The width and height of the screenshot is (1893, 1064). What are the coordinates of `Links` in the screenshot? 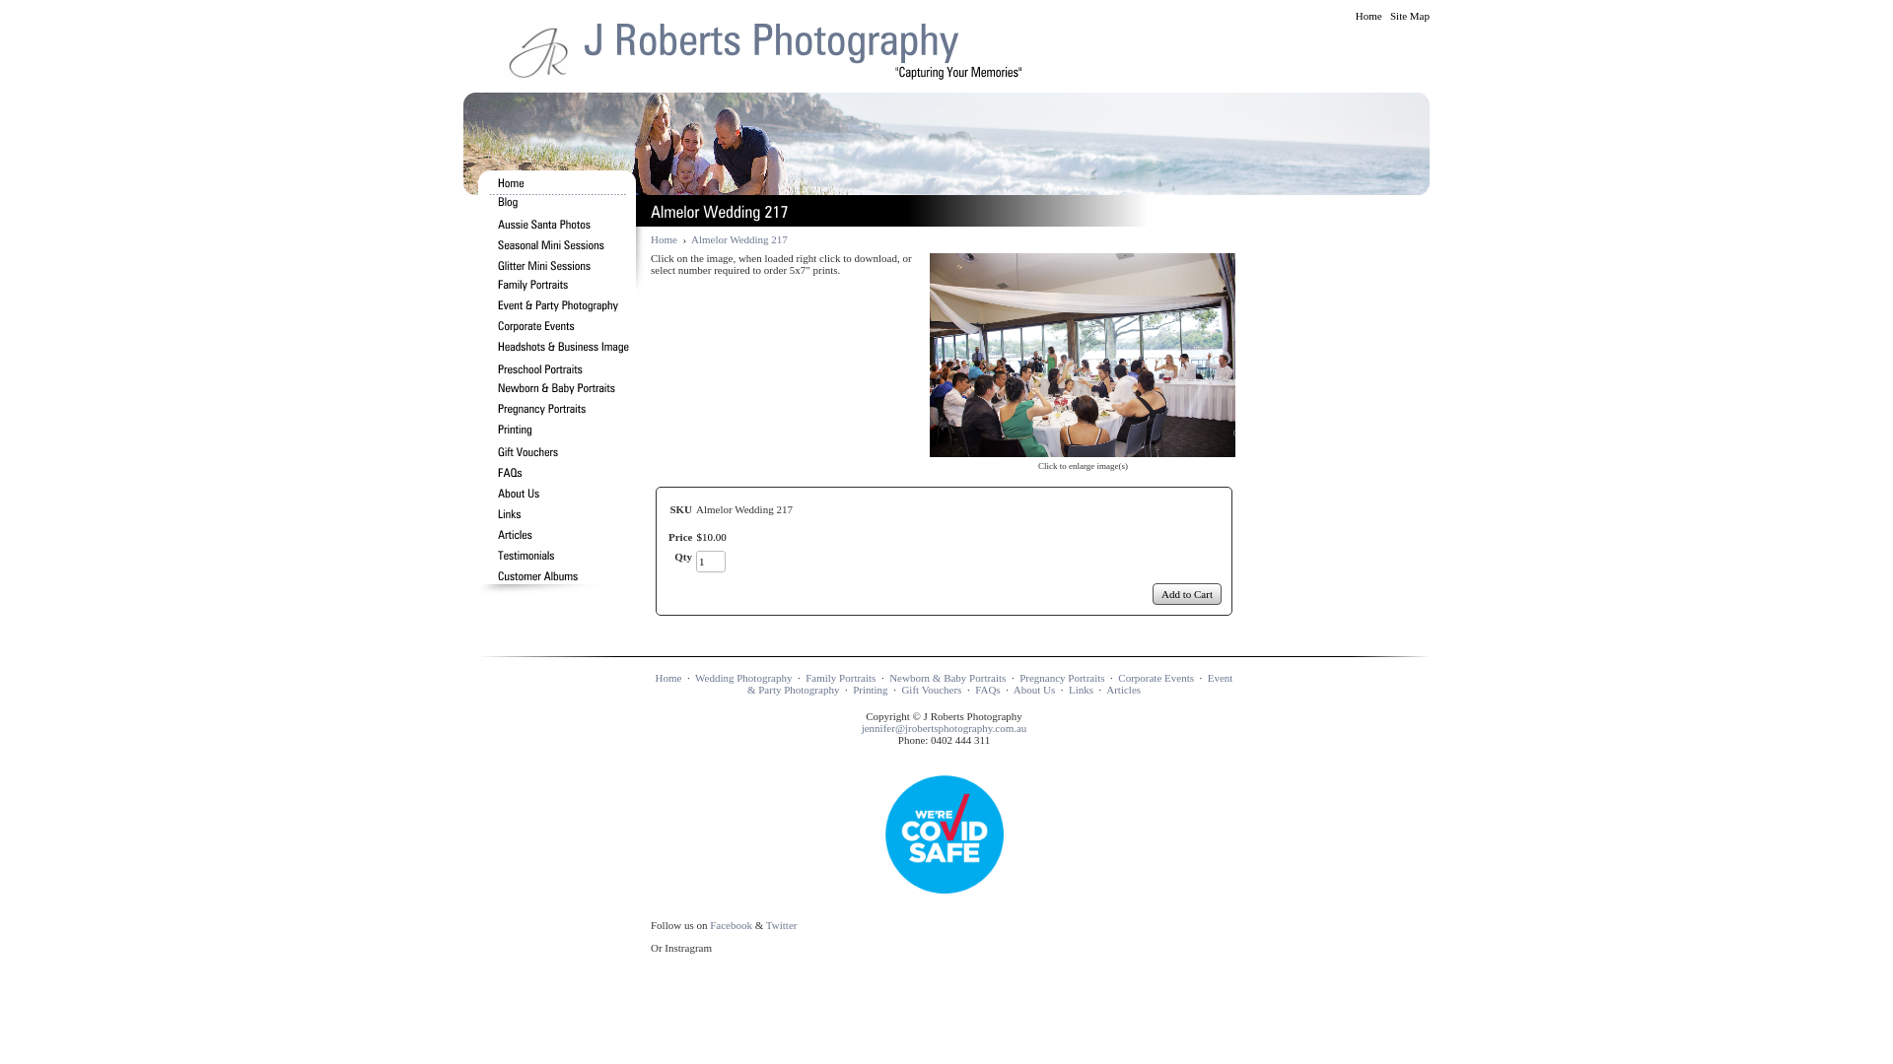 It's located at (1081, 690).